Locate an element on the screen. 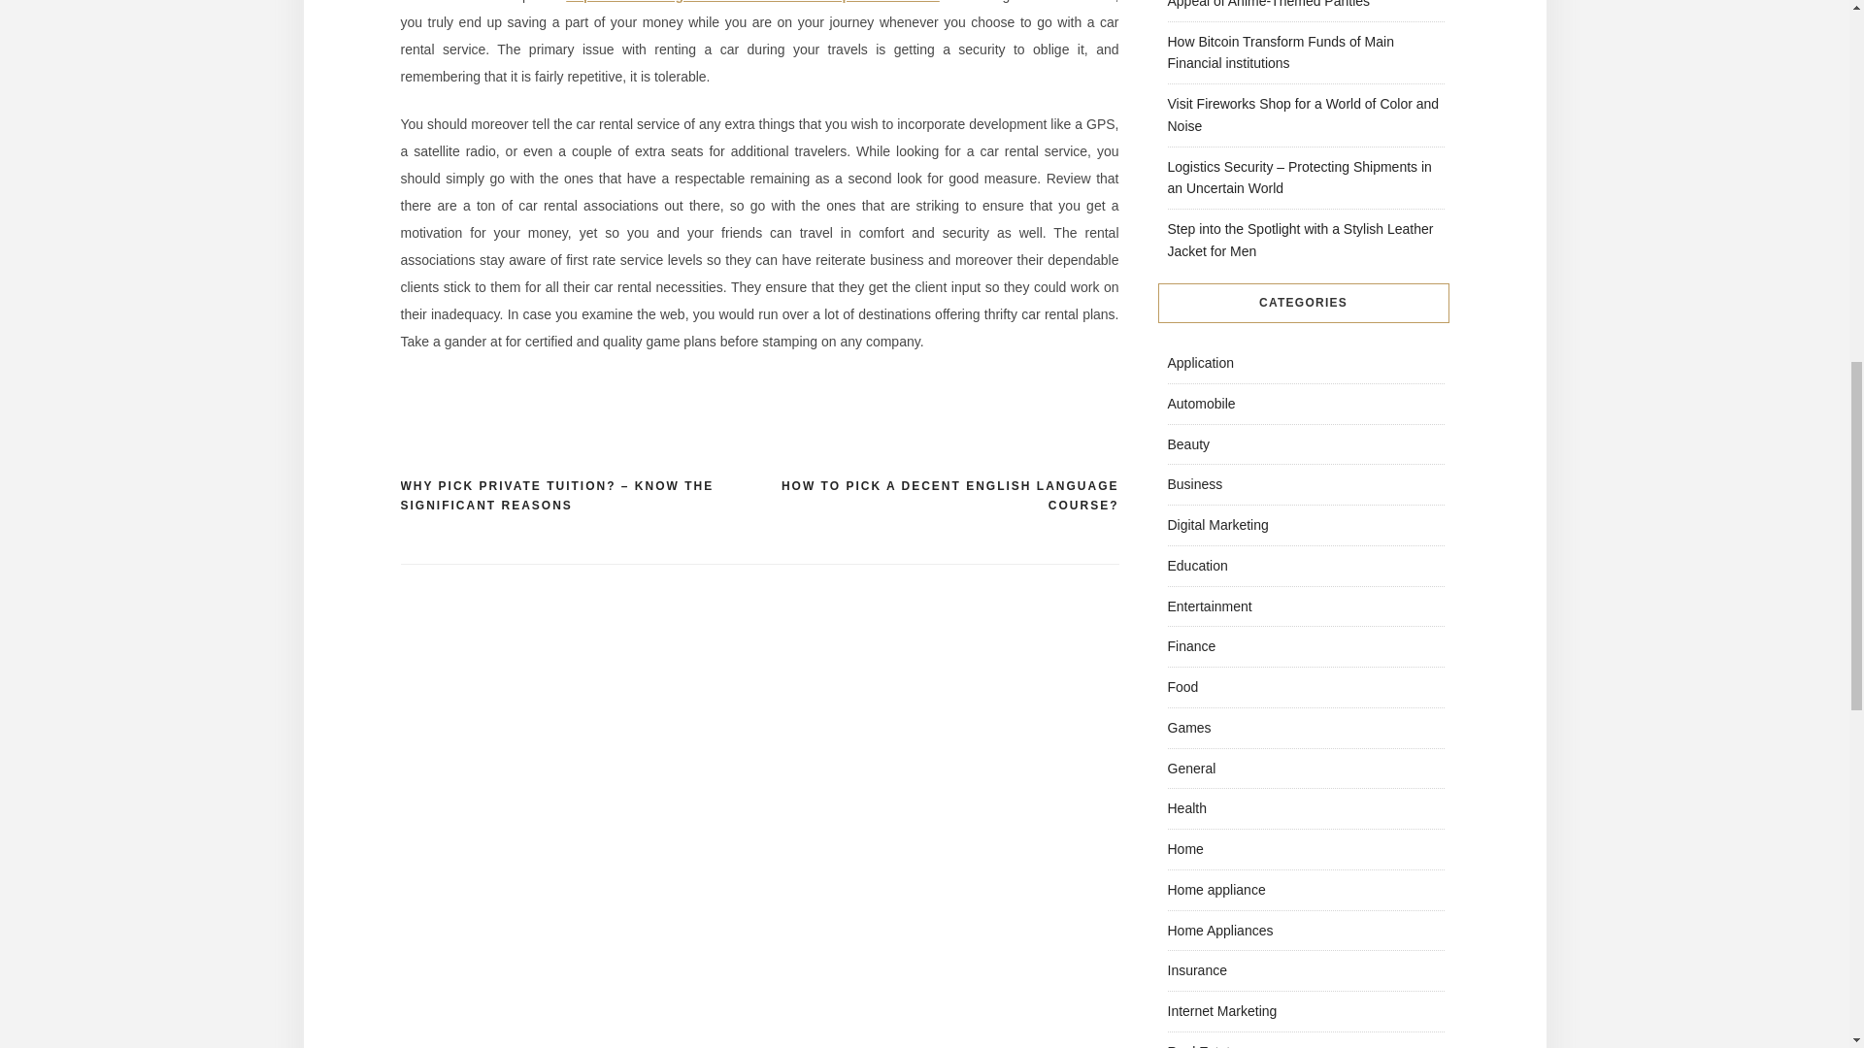 The width and height of the screenshot is (1864, 1048). Business is located at coordinates (1194, 483).